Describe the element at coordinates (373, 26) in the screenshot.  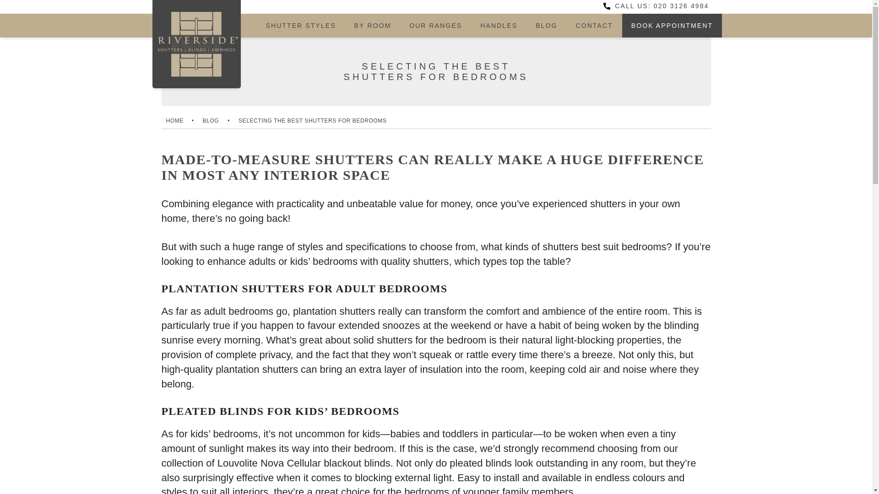
I see `BY ROOM` at that location.